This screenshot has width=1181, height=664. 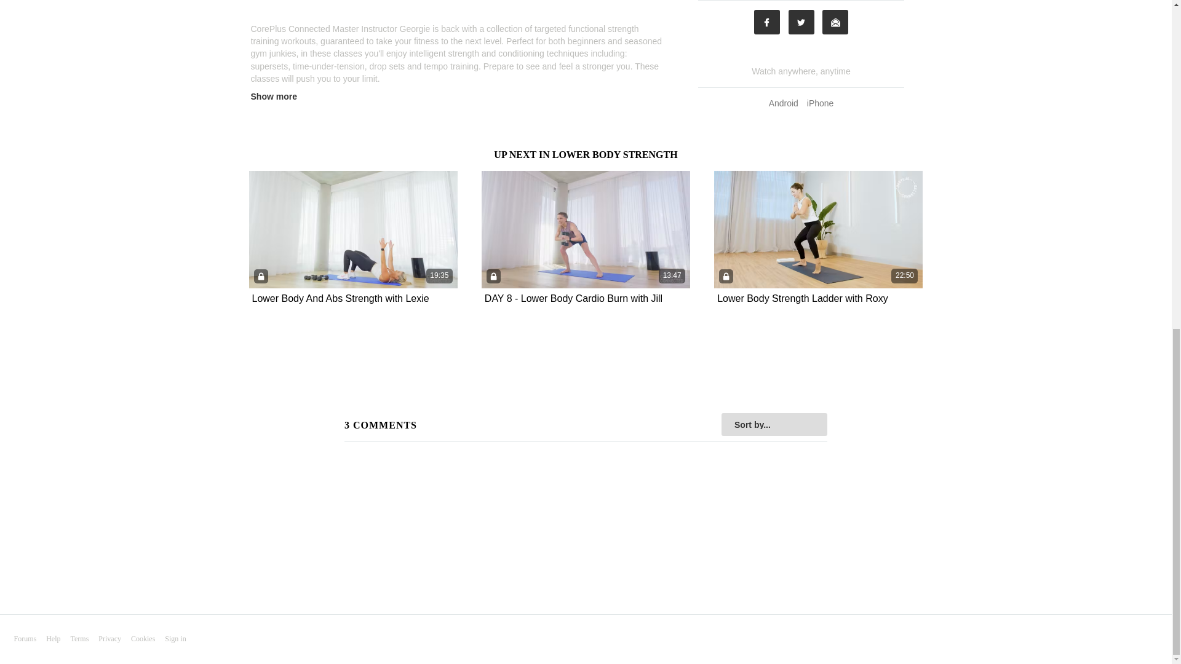 I want to click on Forums, so click(x=25, y=639).